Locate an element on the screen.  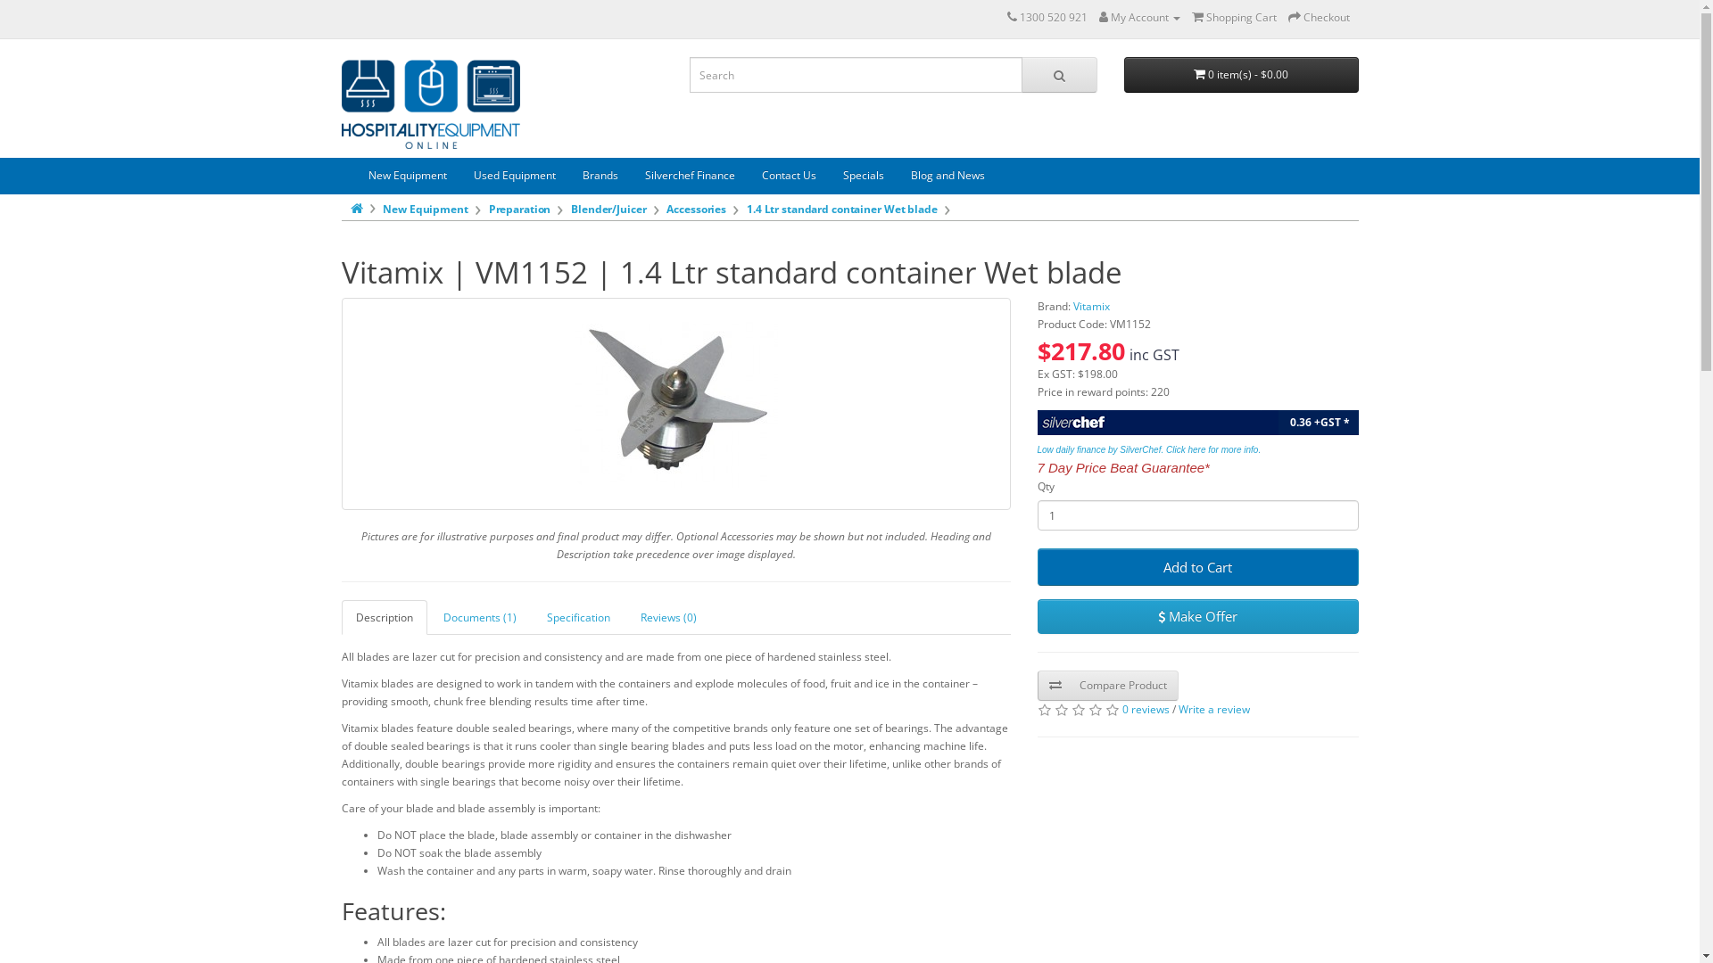
Hospitality Equipment Online is located at coordinates (430, 103).